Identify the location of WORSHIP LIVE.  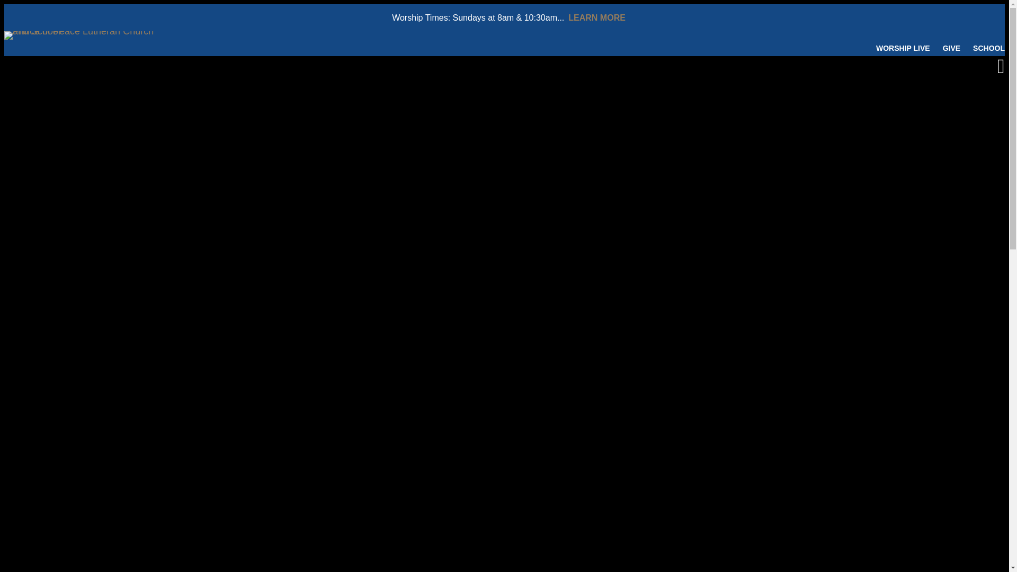
(903, 48).